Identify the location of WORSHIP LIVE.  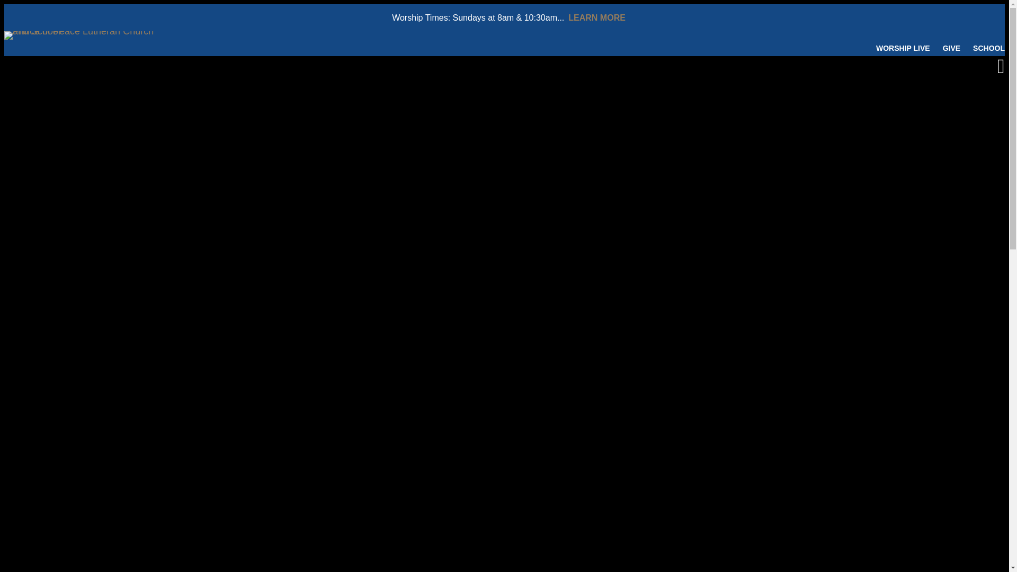
(903, 48).